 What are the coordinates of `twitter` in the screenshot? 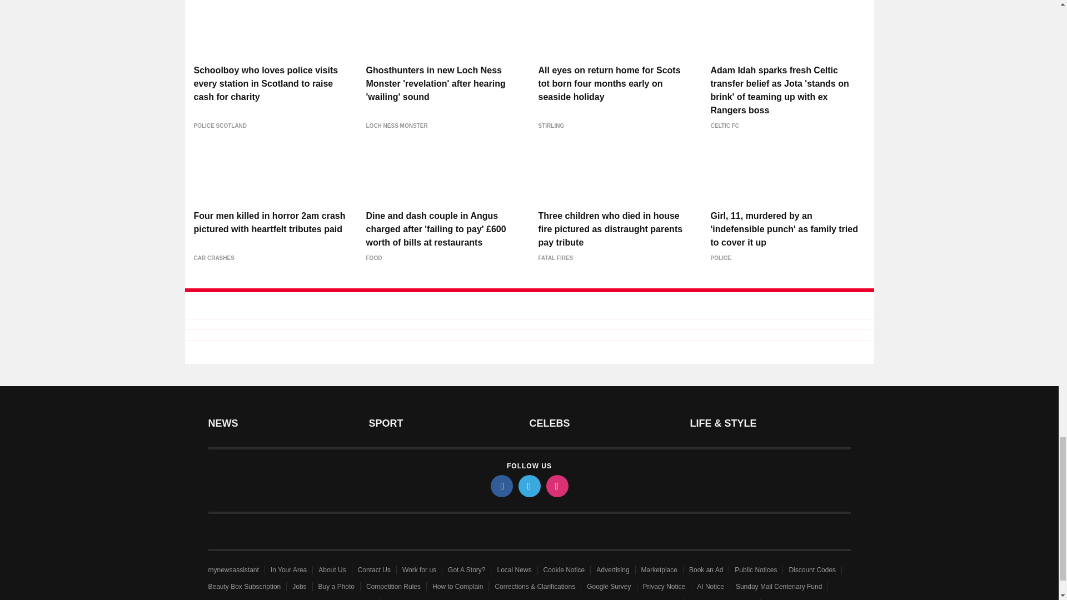 It's located at (528, 486).